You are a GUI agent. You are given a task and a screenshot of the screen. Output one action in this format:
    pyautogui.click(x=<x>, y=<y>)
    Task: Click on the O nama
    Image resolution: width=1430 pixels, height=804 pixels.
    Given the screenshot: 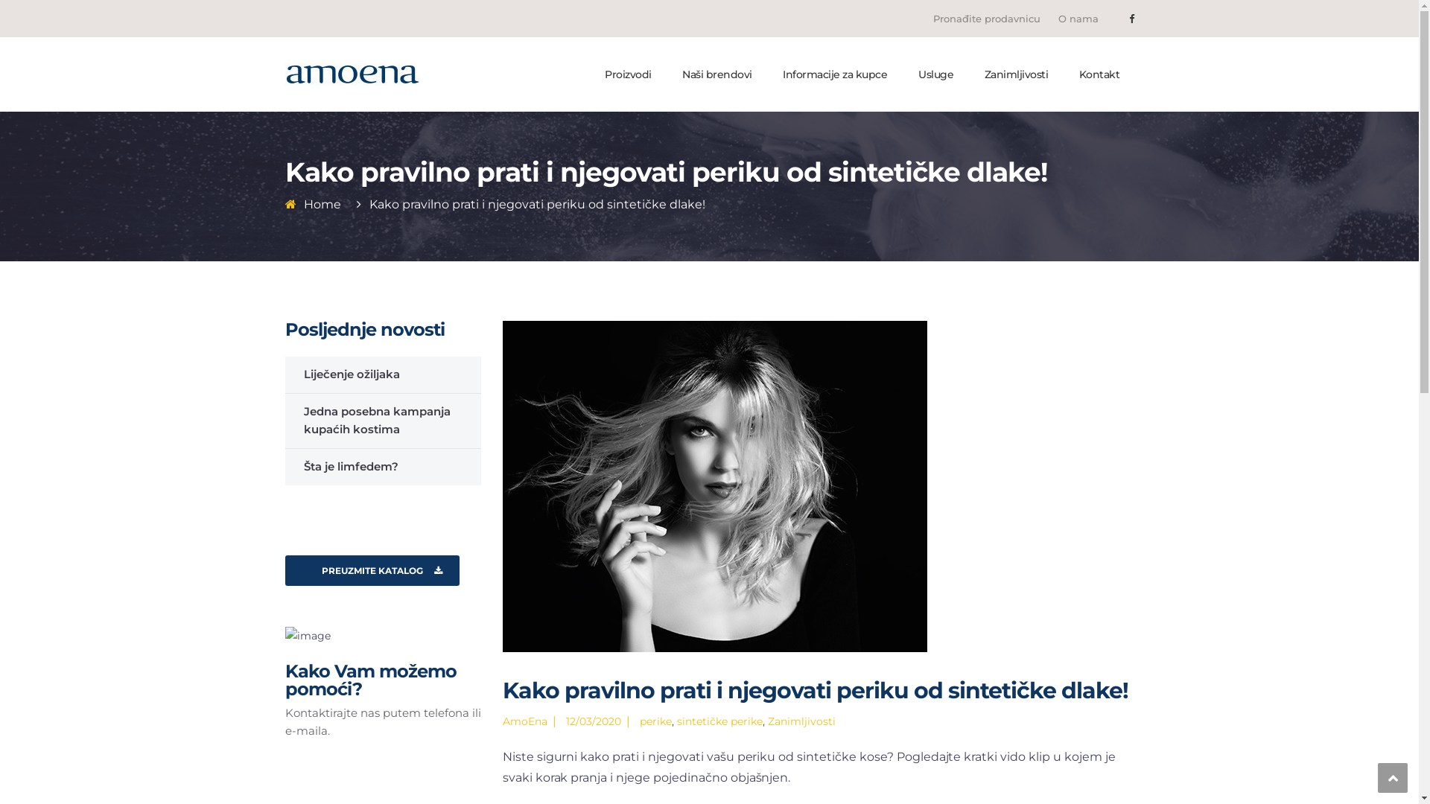 What is the action you would take?
    pyautogui.click(x=1078, y=19)
    